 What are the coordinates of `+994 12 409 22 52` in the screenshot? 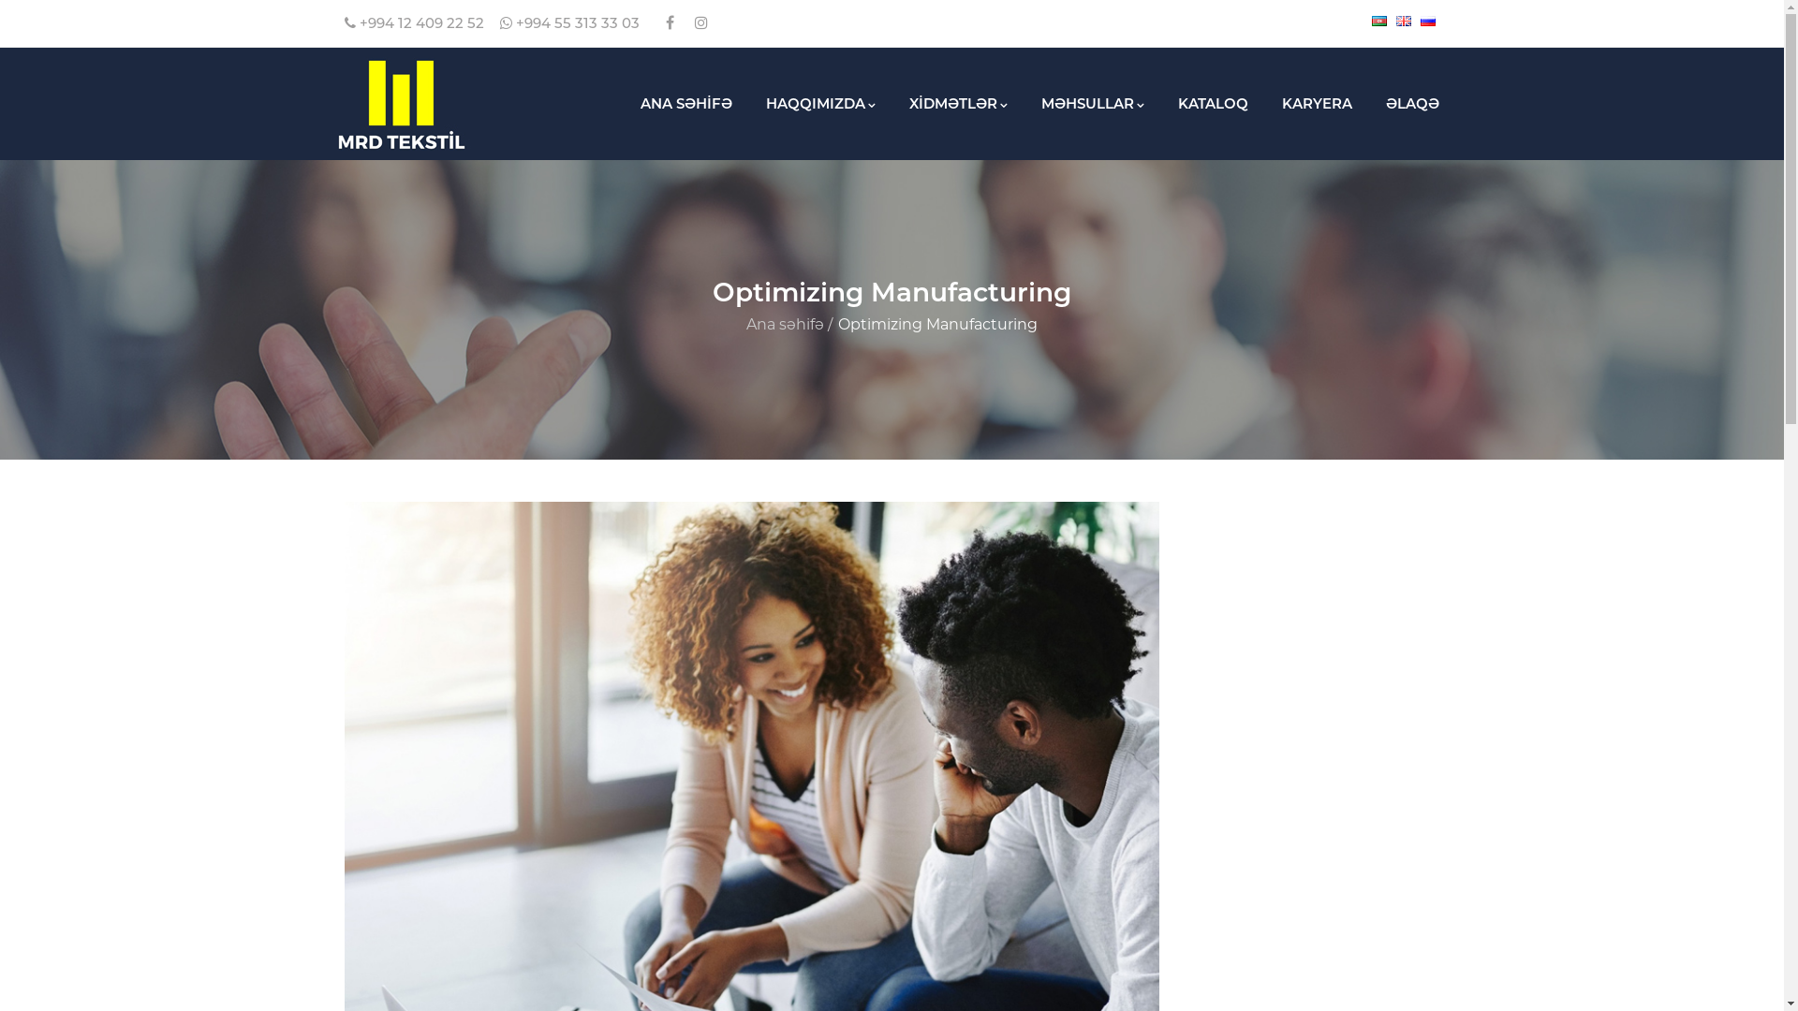 It's located at (414, 23).